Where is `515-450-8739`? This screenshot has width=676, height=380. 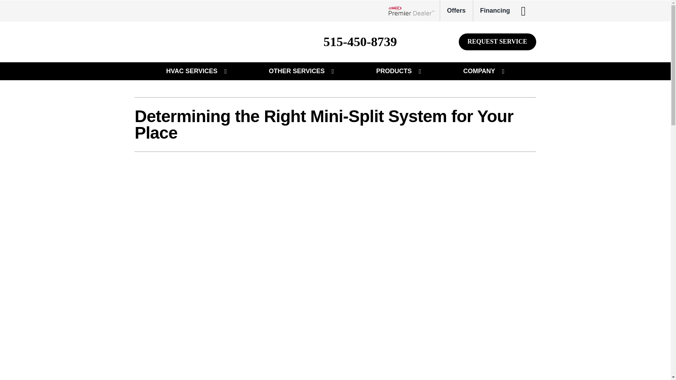
515-450-8739 is located at coordinates (361, 42).